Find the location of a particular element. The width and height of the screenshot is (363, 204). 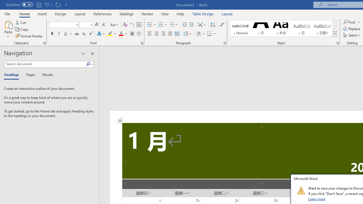

Distributed is located at coordinates (177, 34).